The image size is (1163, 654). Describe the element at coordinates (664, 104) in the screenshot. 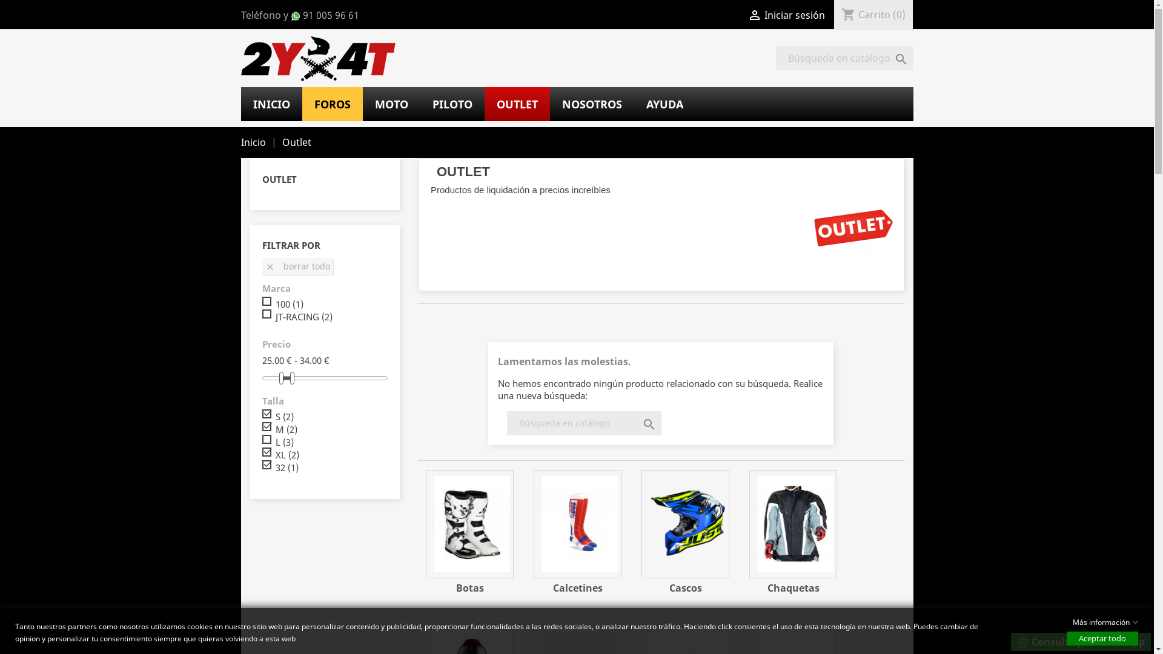

I see `AYUDA` at that location.